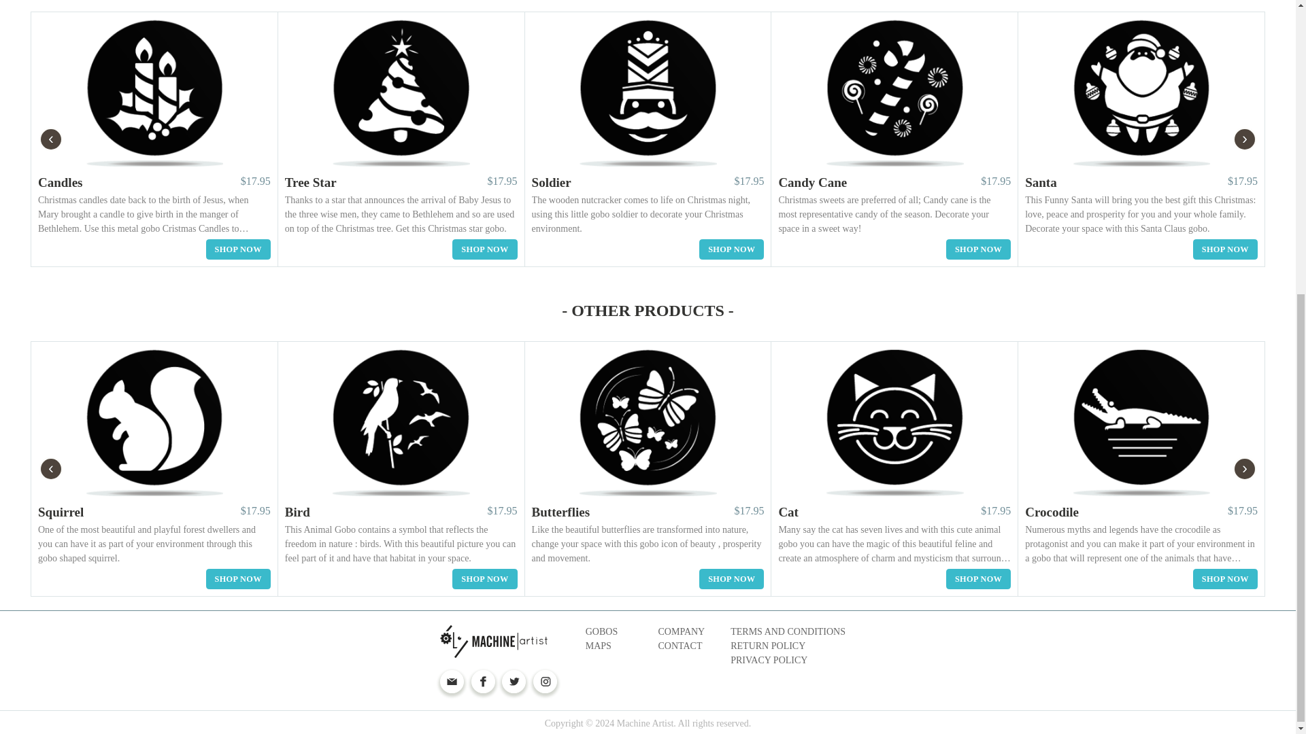 Image resolution: width=1306 pixels, height=734 pixels. Describe the element at coordinates (812, 182) in the screenshot. I see `Candy Cane` at that location.